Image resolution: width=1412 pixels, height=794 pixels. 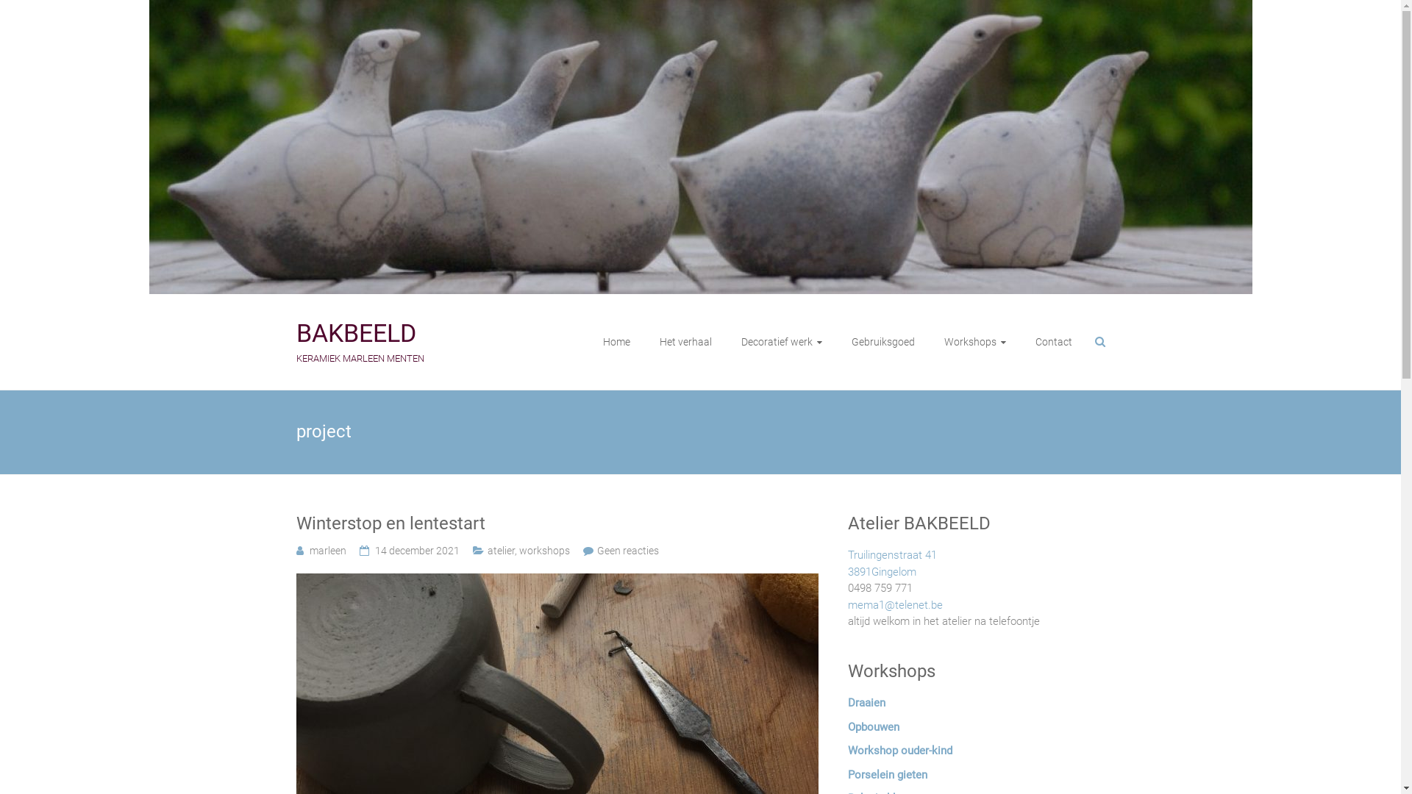 What do you see at coordinates (544, 551) in the screenshot?
I see `workshops` at bounding box center [544, 551].